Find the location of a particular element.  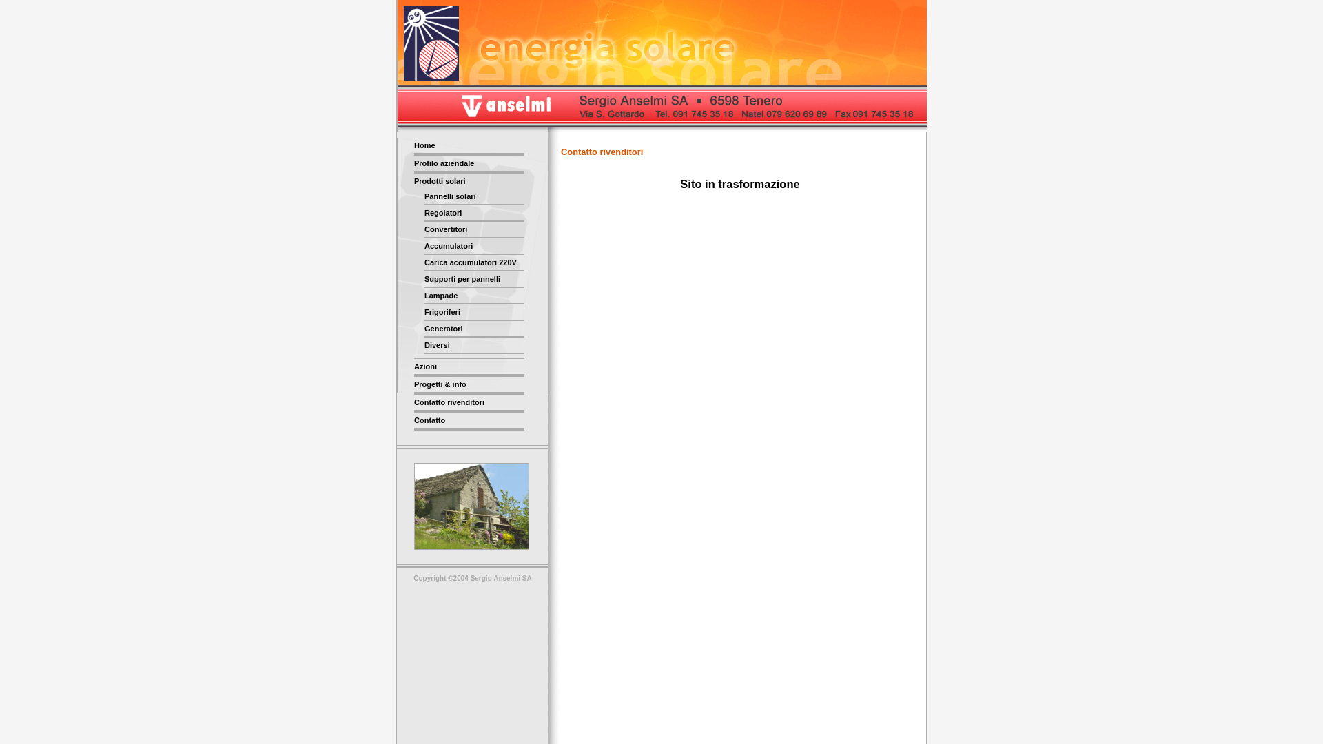

Regolatori is located at coordinates (474, 214).